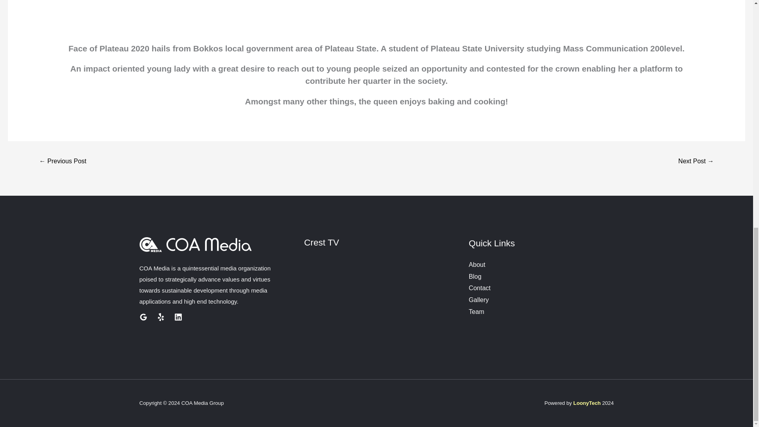 The height and width of the screenshot is (427, 759). I want to click on Gallery, so click(479, 300).